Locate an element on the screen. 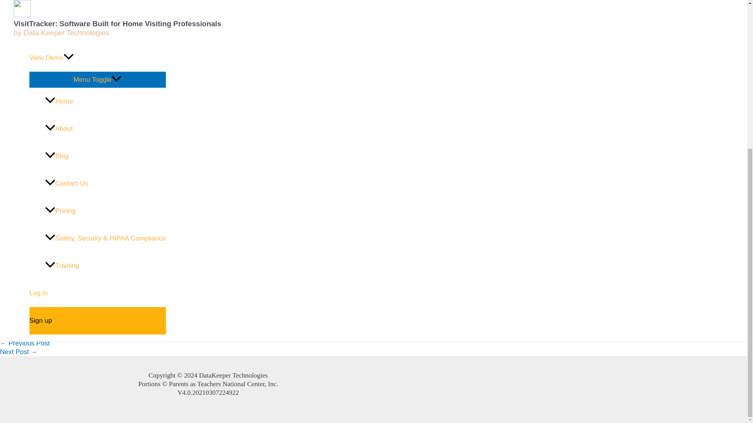 The width and height of the screenshot is (753, 423). Sign up is located at coordinates (97, 96).